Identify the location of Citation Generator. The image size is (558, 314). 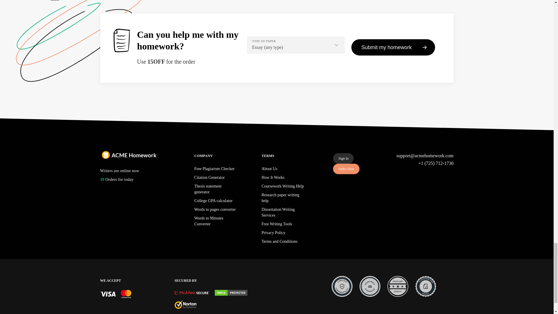
(209, 177).